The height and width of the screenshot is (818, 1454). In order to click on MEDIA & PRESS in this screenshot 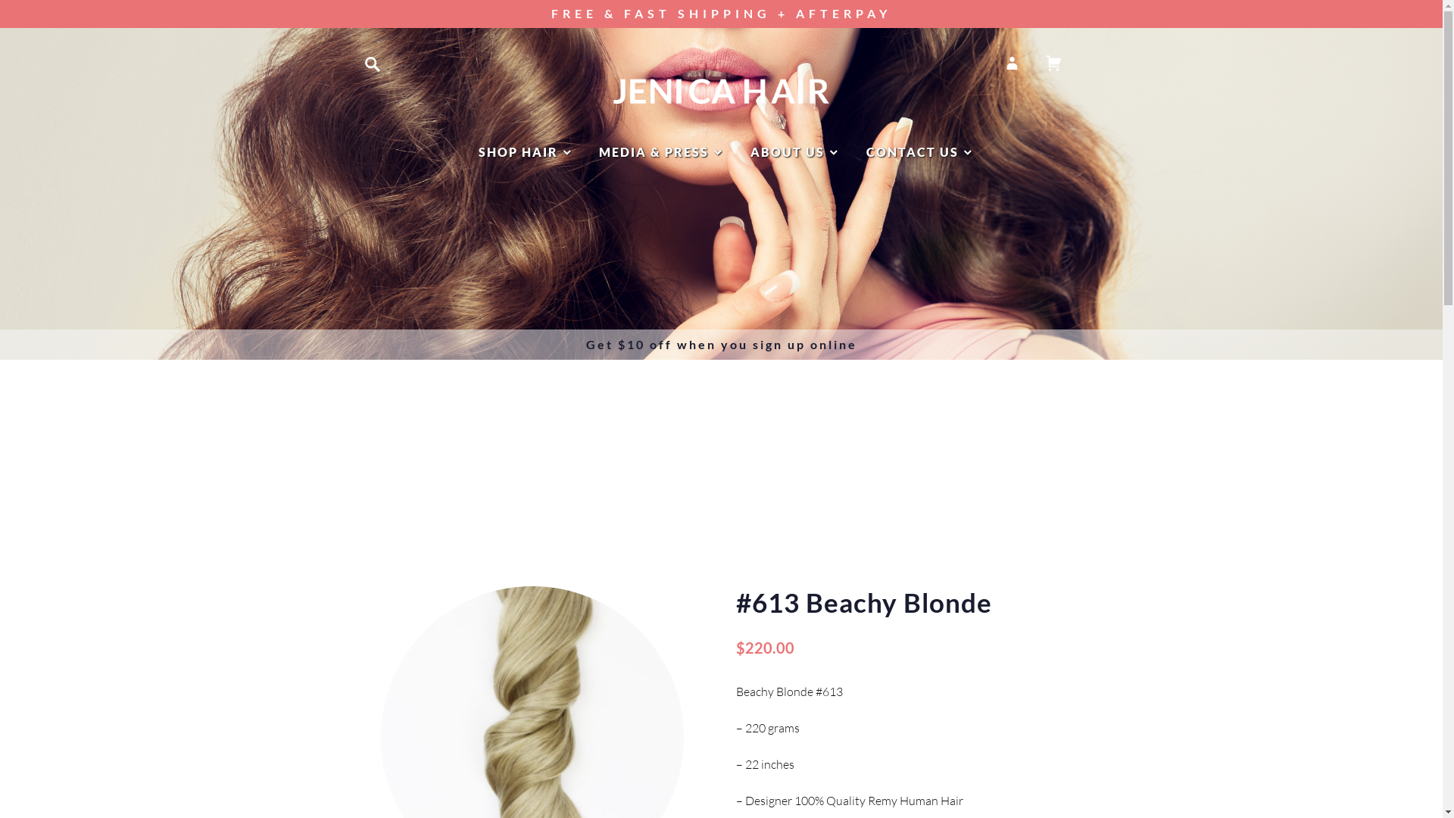, I will do `click(662, 152)`.